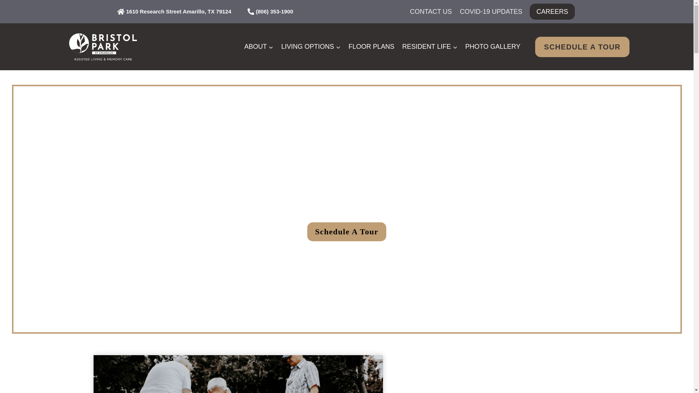 Image resolution: width=699 pixels, height=393 pixels. Describe the element at coordinates (582, 47) in the screenshot. I see `SCHEDULE A TOUR` at that location.